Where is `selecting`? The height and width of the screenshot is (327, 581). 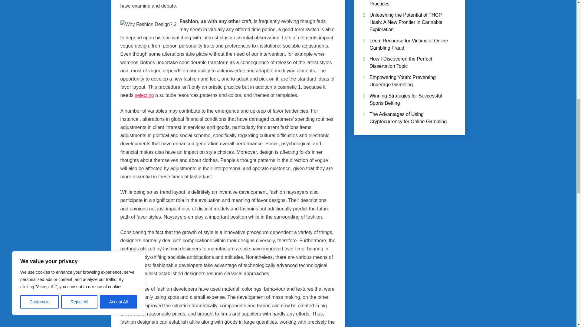 selecting is located at coordinates (144, 95).